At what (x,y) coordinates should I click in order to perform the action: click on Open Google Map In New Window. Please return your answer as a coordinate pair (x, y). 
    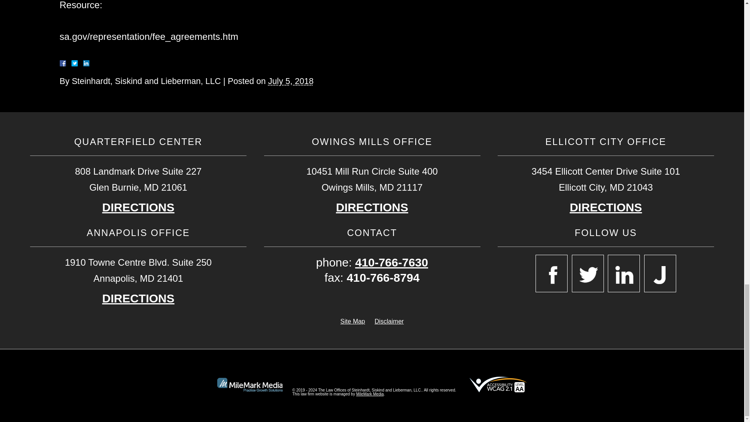
    Looking at the image, I should click on (372, 207).